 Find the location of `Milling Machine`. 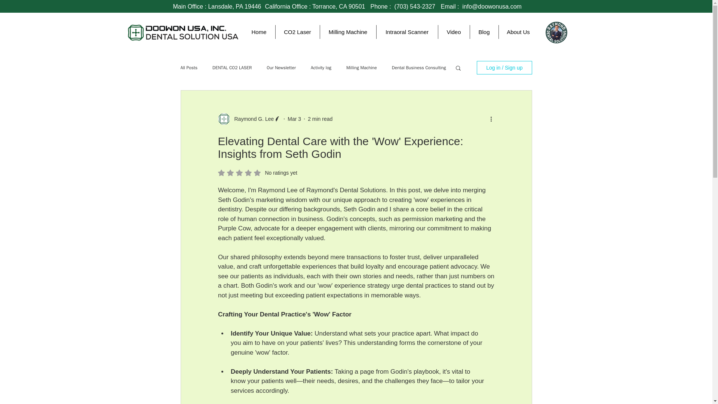

Milling Machine is located at coordinates (347, 31).